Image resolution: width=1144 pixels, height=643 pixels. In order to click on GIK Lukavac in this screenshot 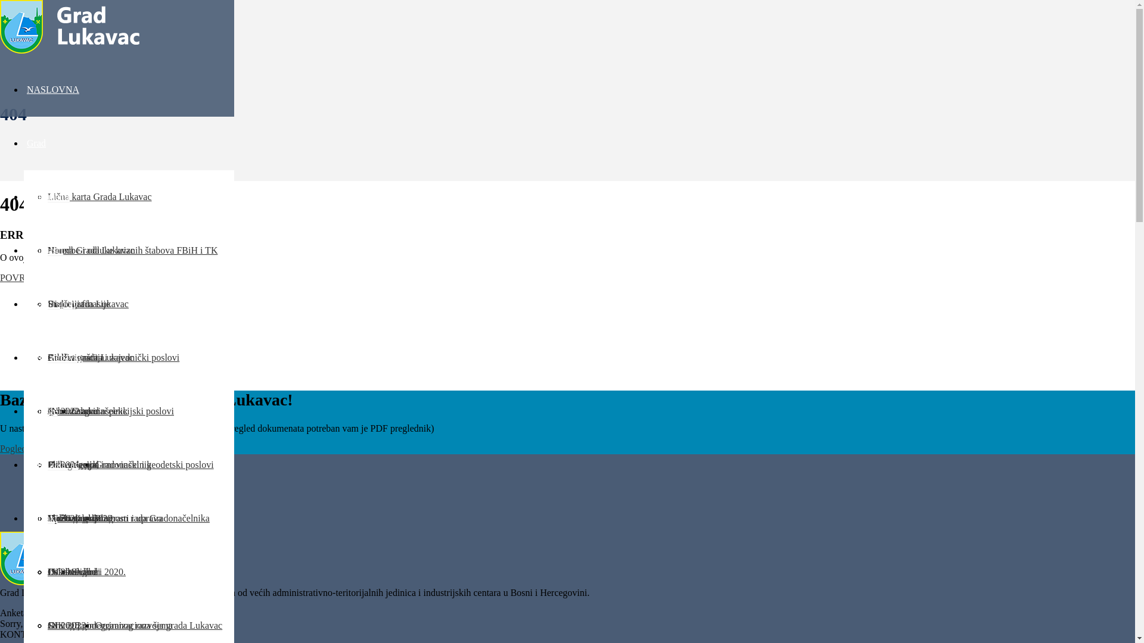, I will do `click(53, 464)`.